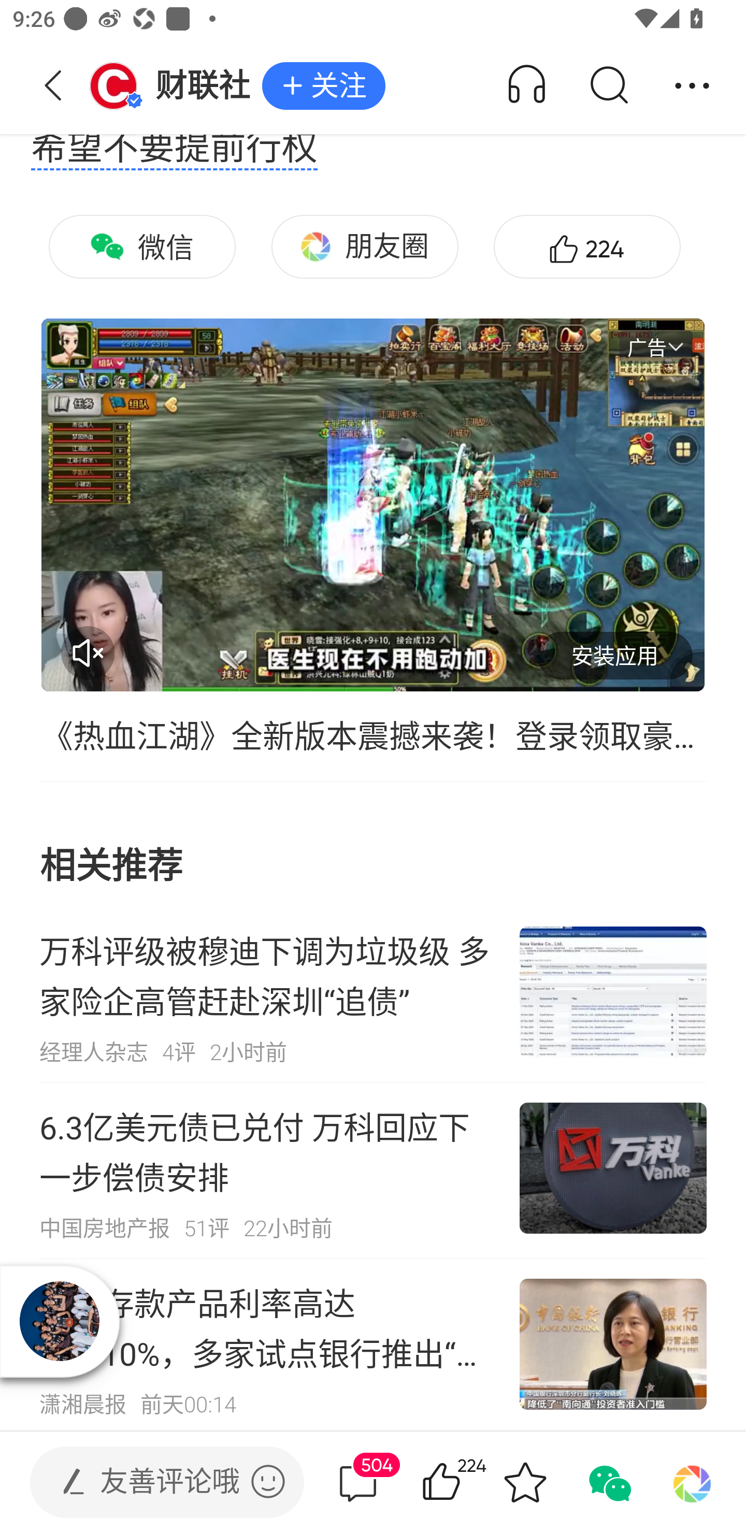 The height and width of the screenshot is (1533, 746). Describe the element at coordinates (152, 1482) in the screenshot. I see `发表评论  友善评论哦 发表评论 ` at that location.